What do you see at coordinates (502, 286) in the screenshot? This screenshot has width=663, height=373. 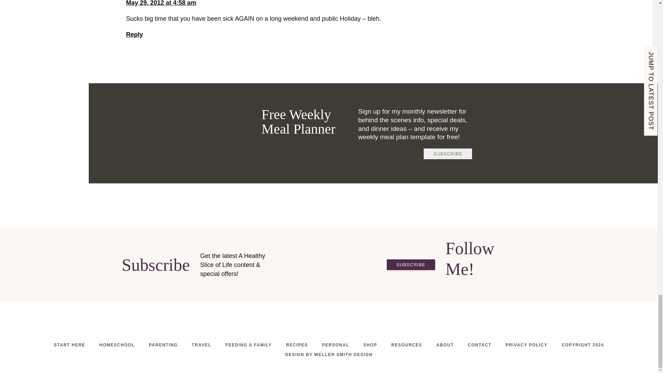 I see `pinterest` at bounding box center [502, 286].